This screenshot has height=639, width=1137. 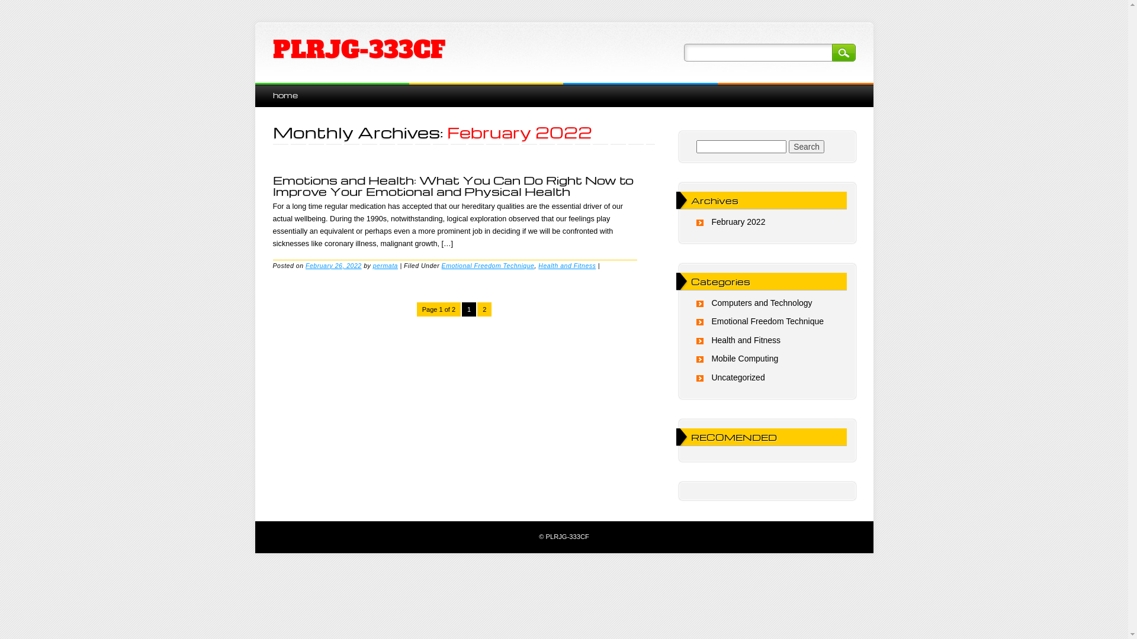 What do you see at coordinates (386, 265) in the screenshot?
I see `permata` at bounding box center [386, 265].